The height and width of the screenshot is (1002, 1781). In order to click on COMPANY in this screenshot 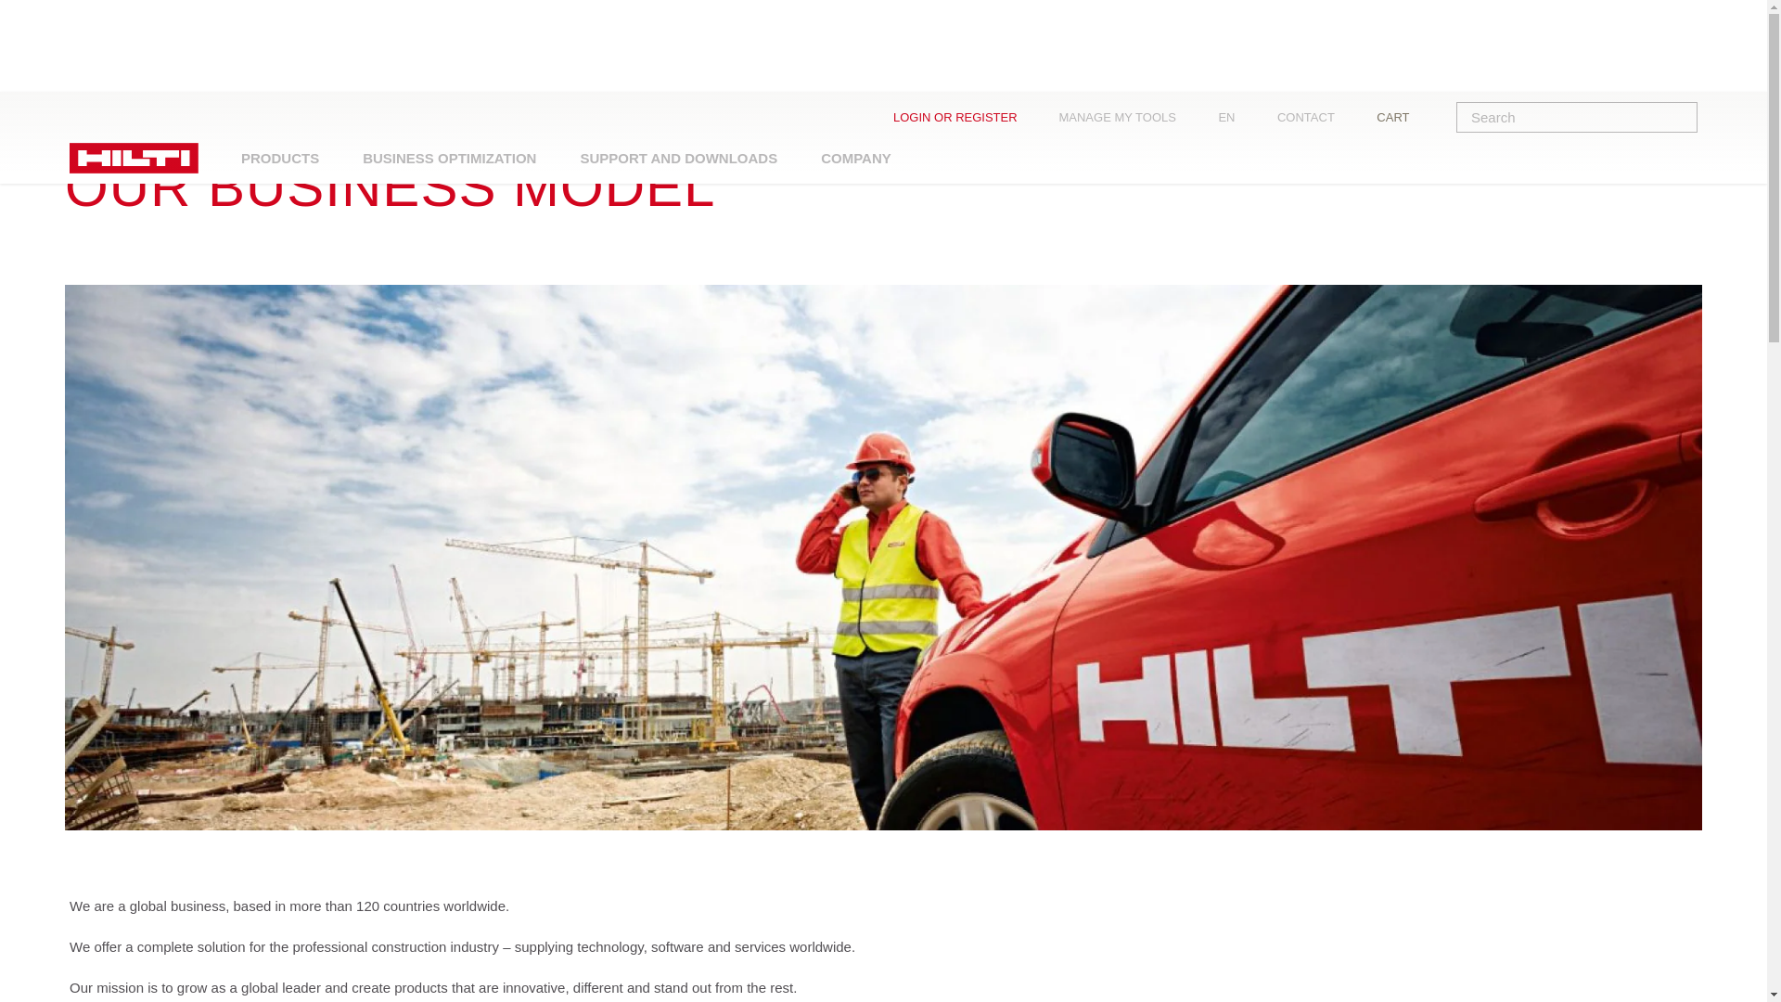, I will do `click(855, 158)`.